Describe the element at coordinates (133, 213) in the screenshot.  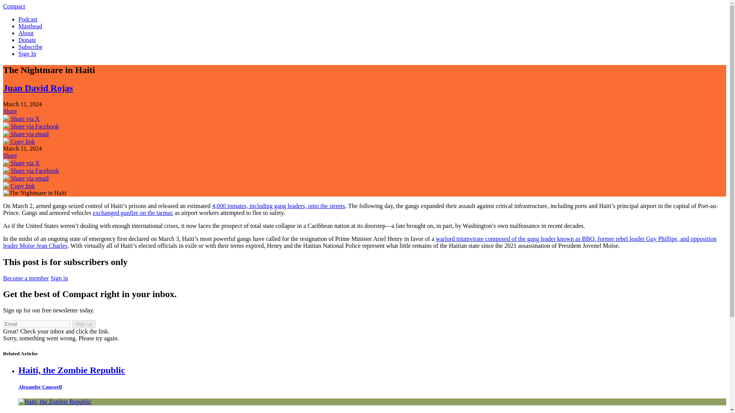
I see `exchanged gunfire on the tarmac` at that location.